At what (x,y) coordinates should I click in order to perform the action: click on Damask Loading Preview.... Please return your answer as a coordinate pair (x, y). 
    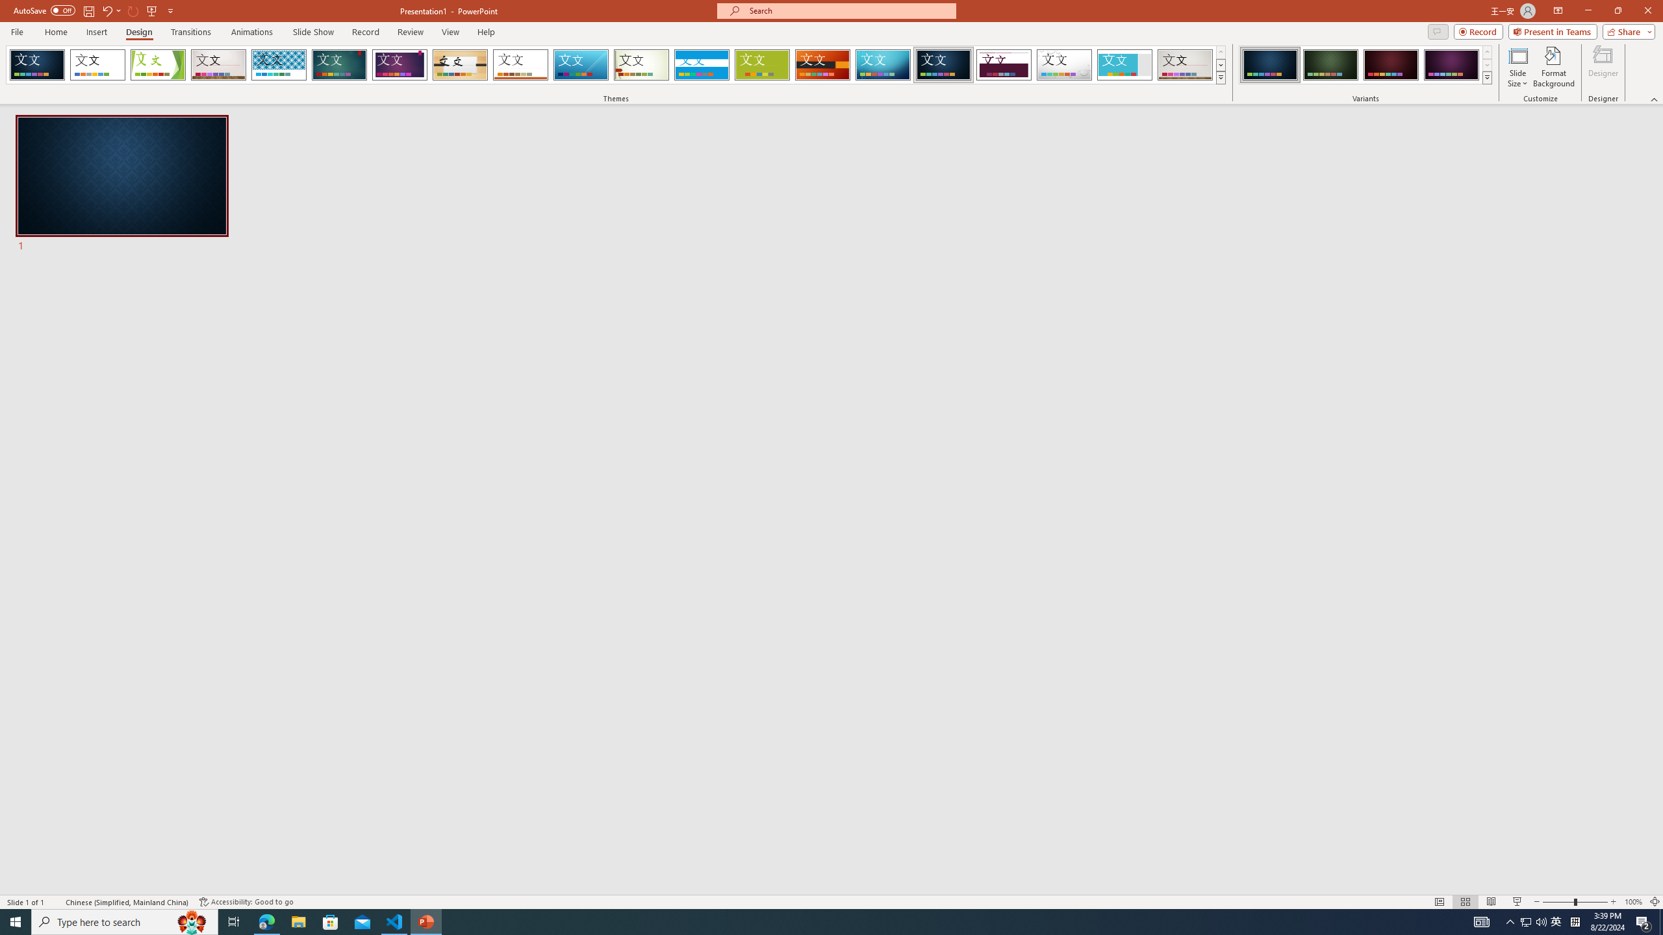
    Looking at the image, I should click on (943, 65).